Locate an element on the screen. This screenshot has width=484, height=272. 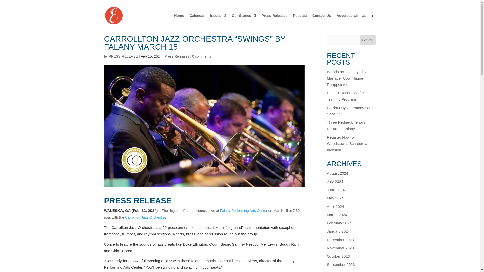
PRESS RELEASE is located at coordinates (123, 56).